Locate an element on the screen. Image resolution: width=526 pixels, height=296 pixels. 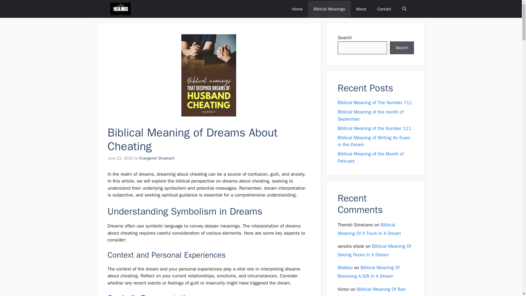
Malebo is located at coordinates (345, 267).